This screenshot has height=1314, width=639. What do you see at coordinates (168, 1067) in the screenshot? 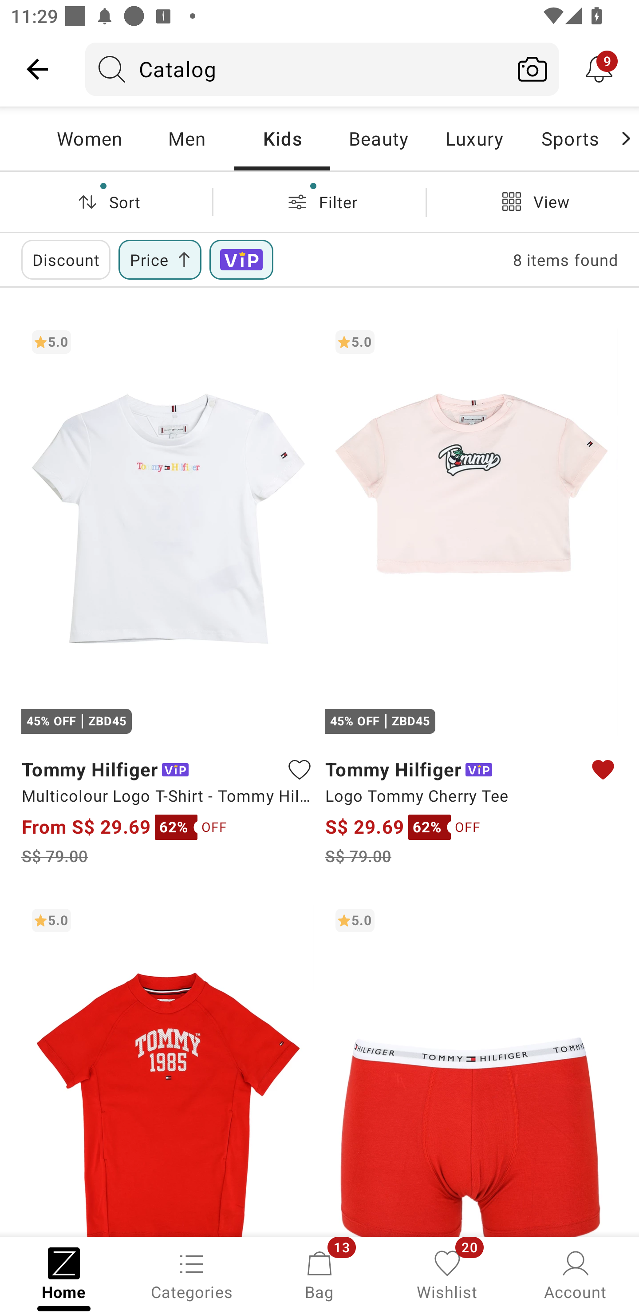
I see `5.0` at bounding box center [168, 1067].